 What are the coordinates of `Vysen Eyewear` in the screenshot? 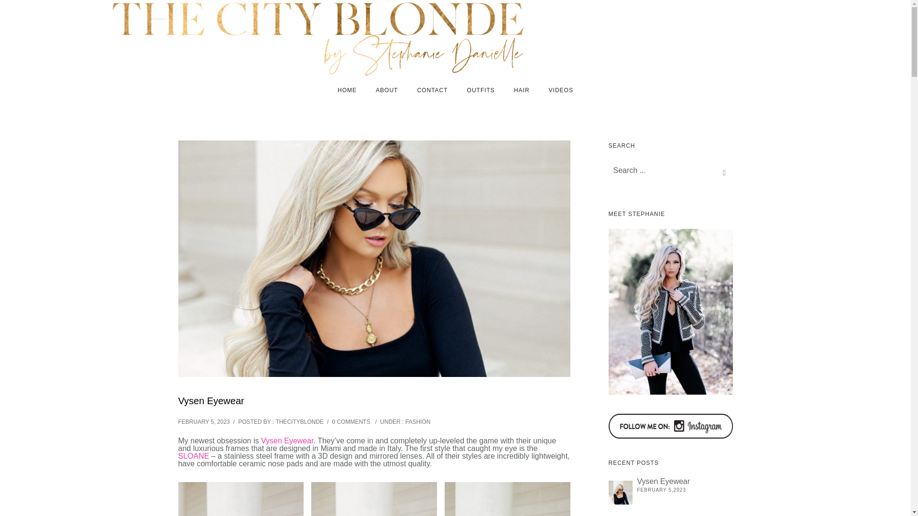 It's located at (620, 492).